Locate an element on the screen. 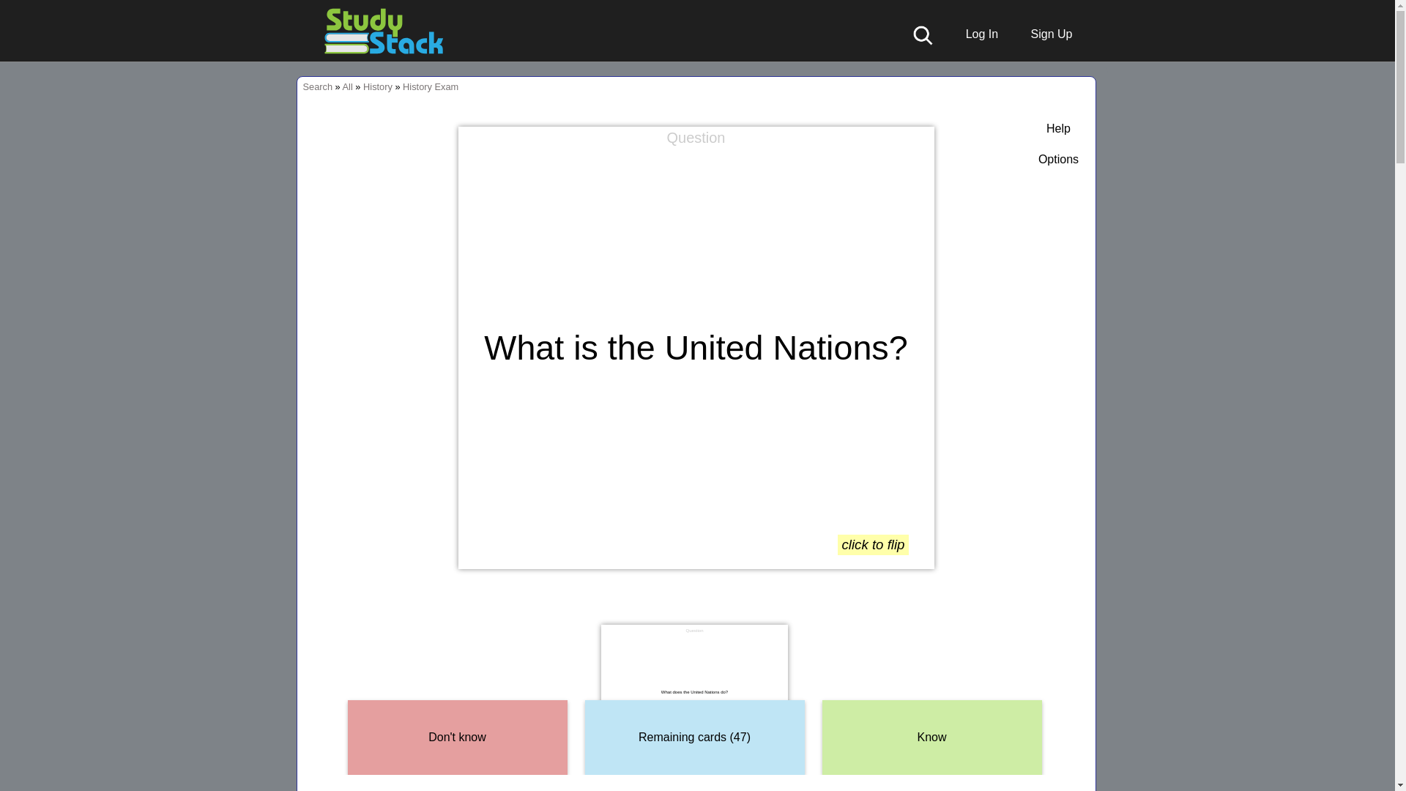  Log In is located at coordinates (975, 34).